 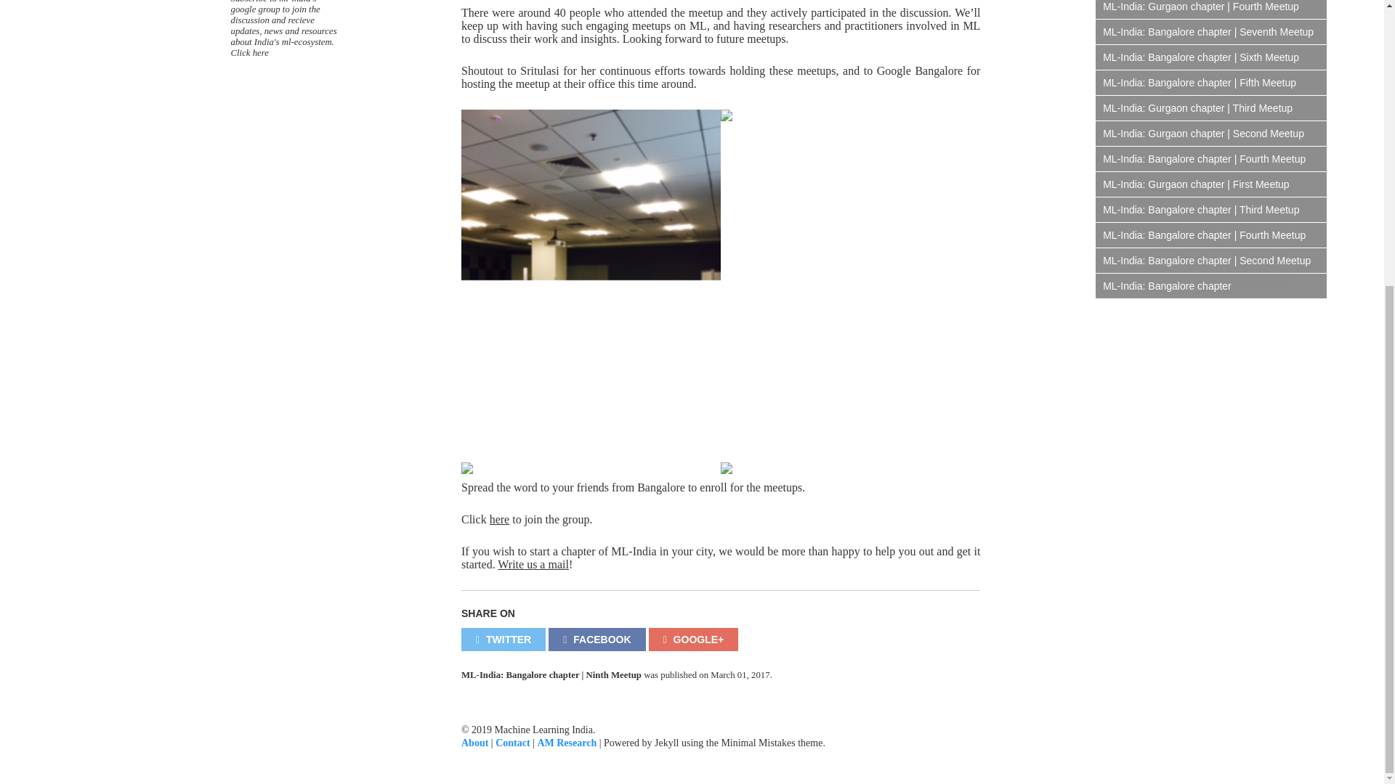 I want to click on google group, so click(x=256, y=9).